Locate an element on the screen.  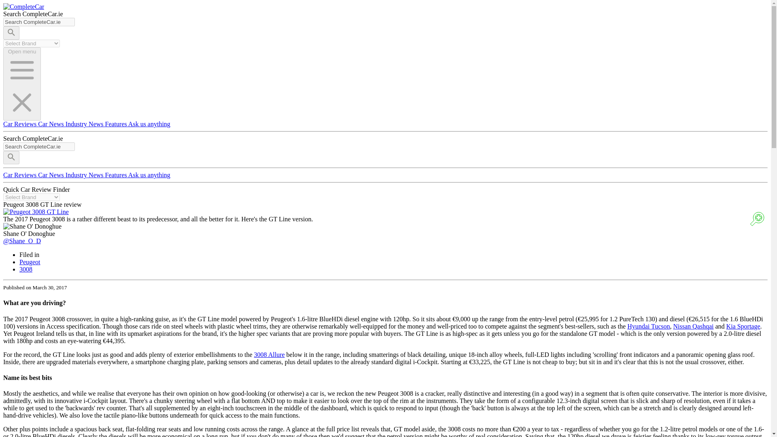
Features is located at coordinates (117, 175).